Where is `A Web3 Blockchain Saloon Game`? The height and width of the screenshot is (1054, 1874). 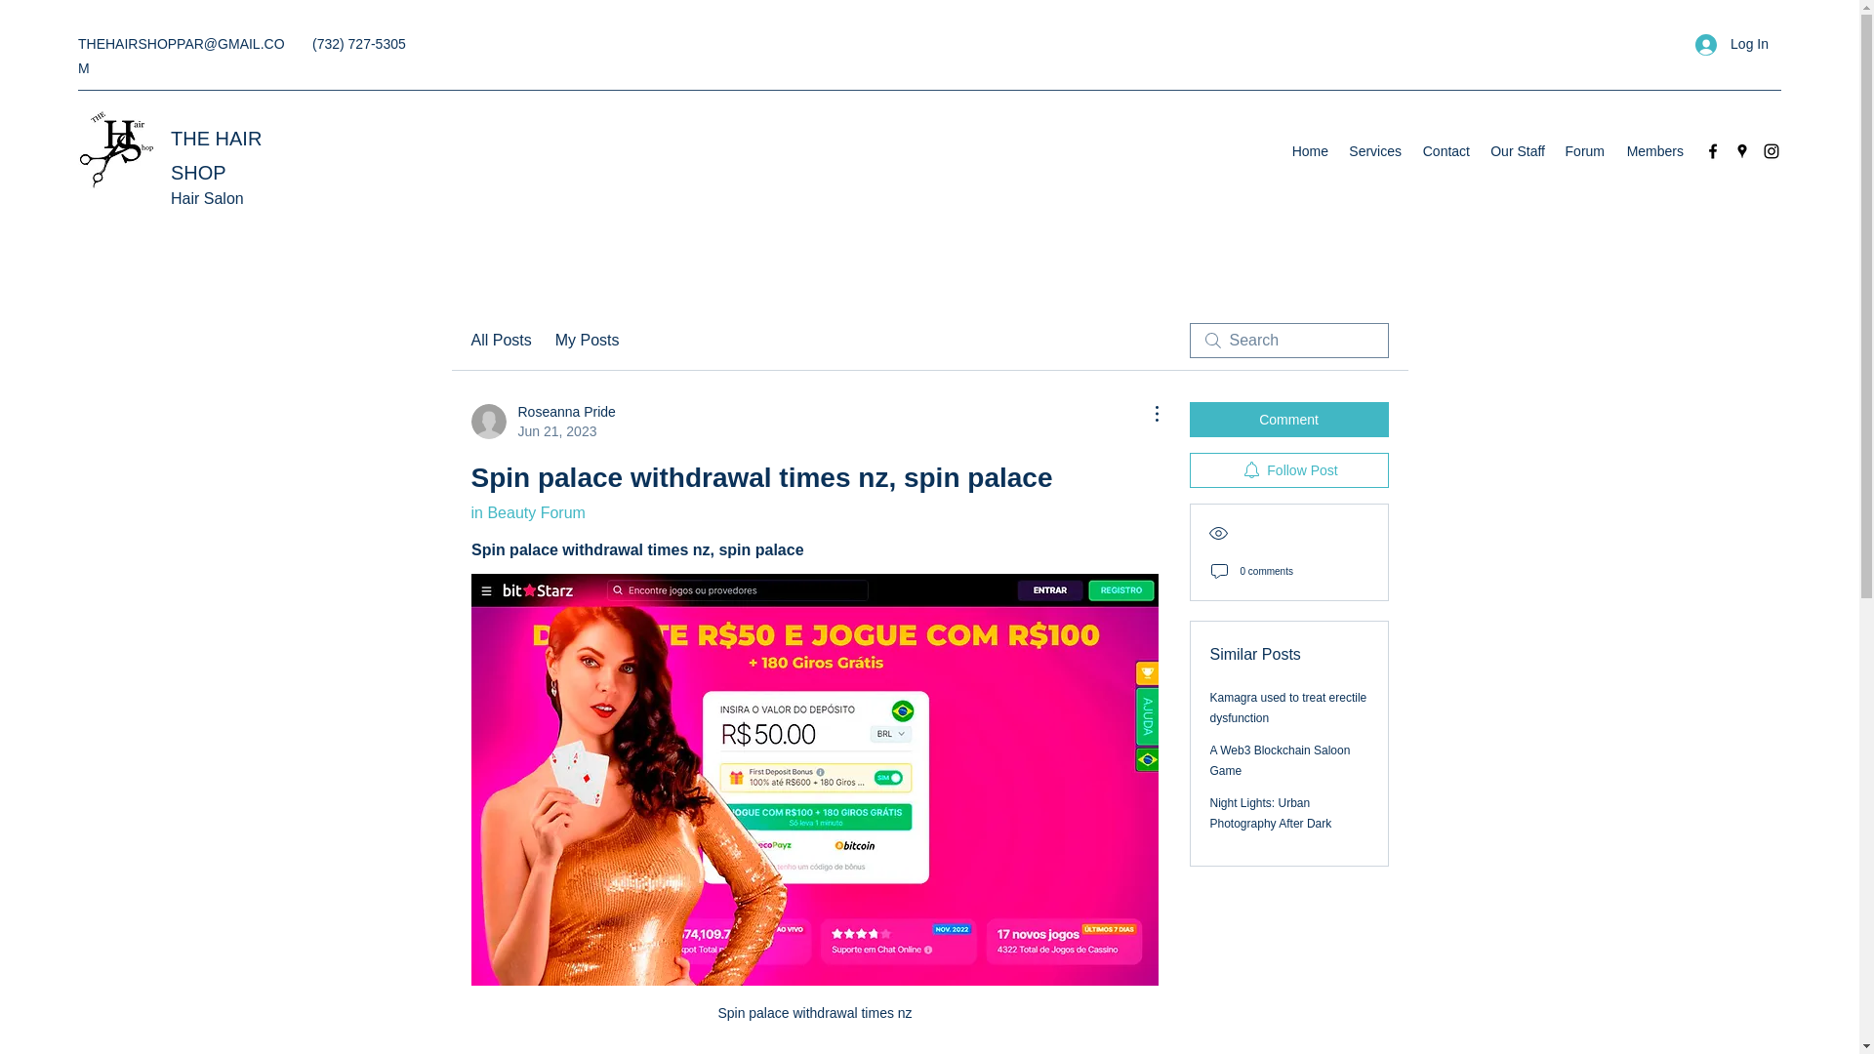 A Web3 Blockchain Saloon Game is located at coordinates (542, 422).